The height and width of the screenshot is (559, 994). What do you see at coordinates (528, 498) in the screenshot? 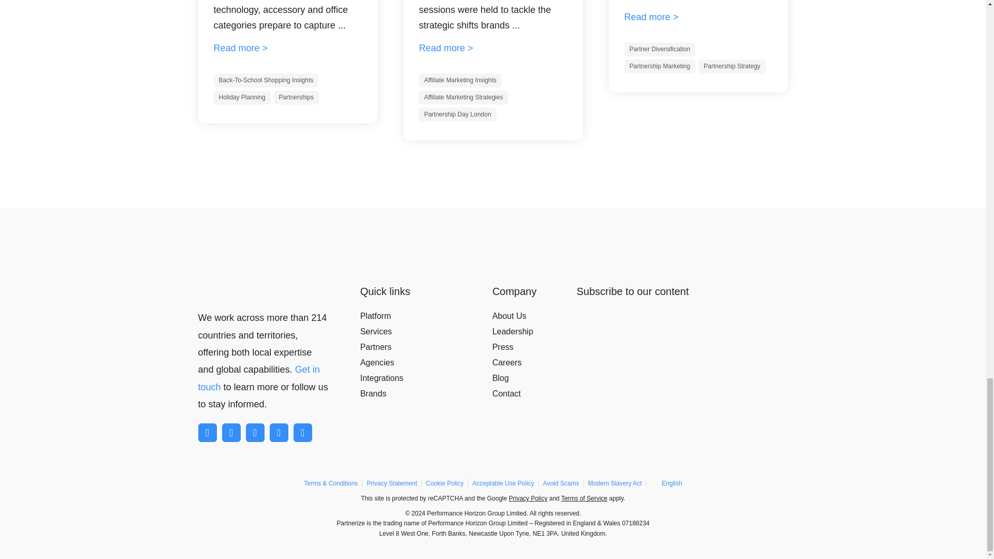
I see `Privacy` at bounding box center [528, 498].